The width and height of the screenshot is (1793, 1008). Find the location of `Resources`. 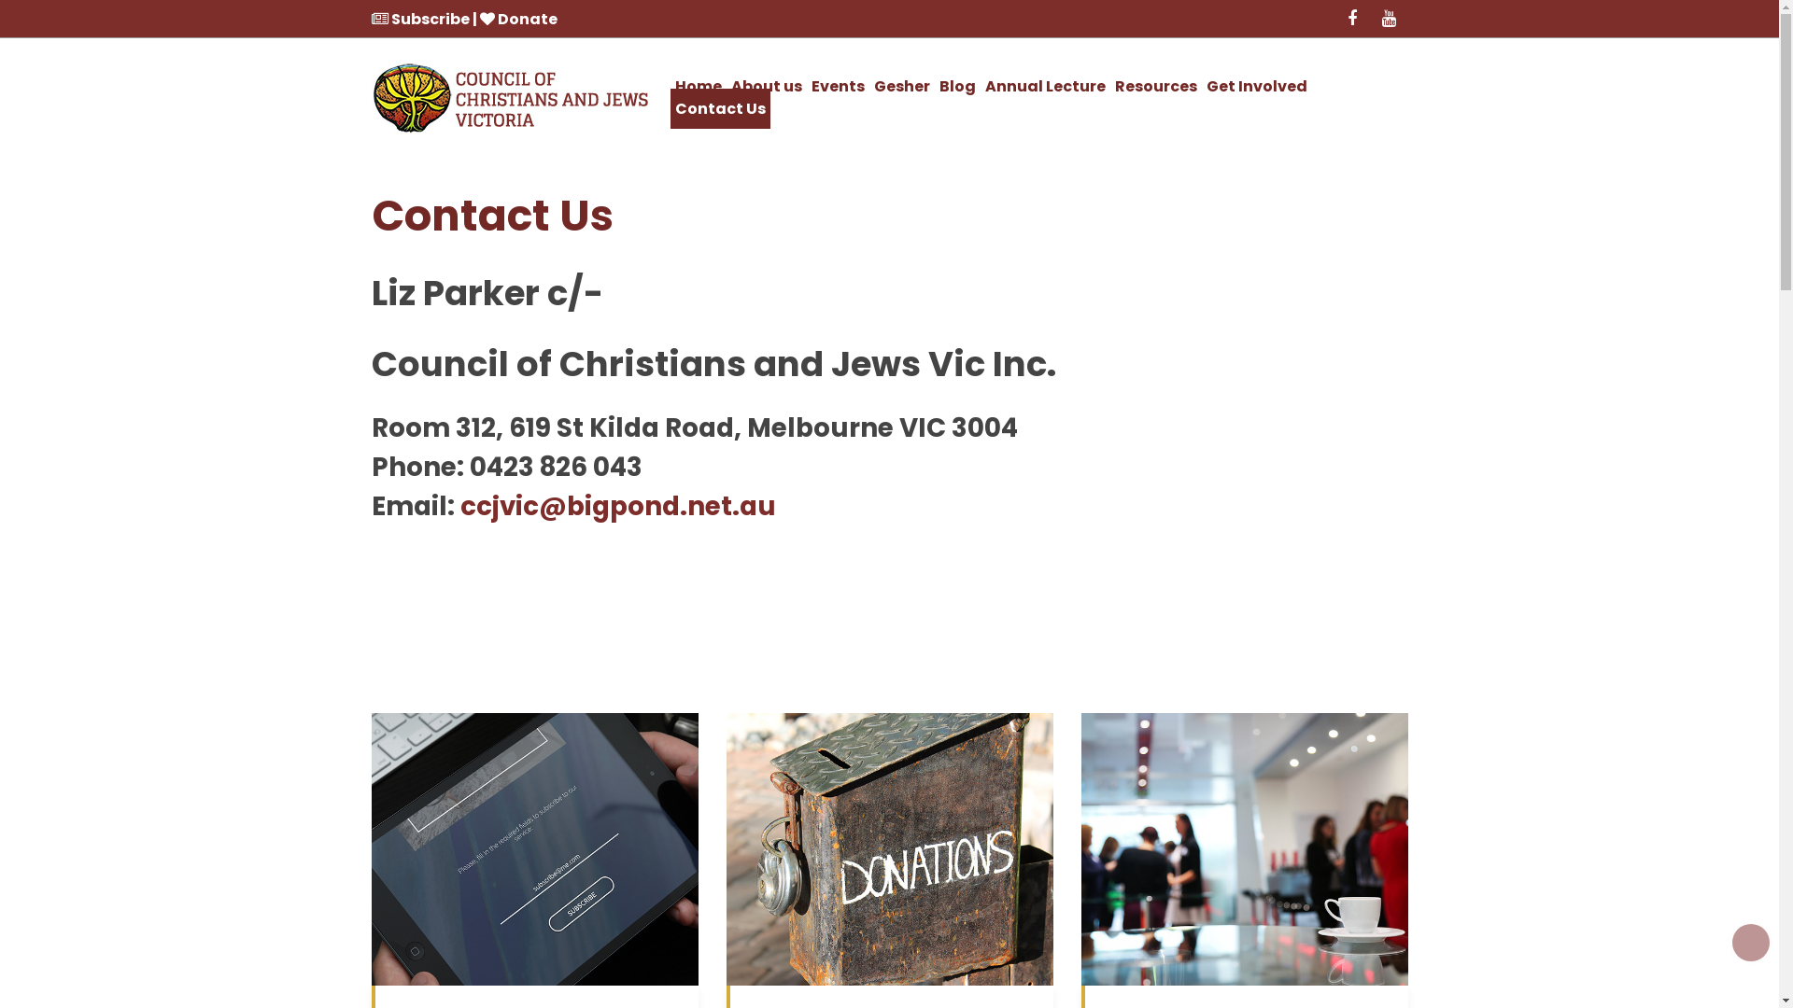

Resources is located at coordinates (1155, 86).